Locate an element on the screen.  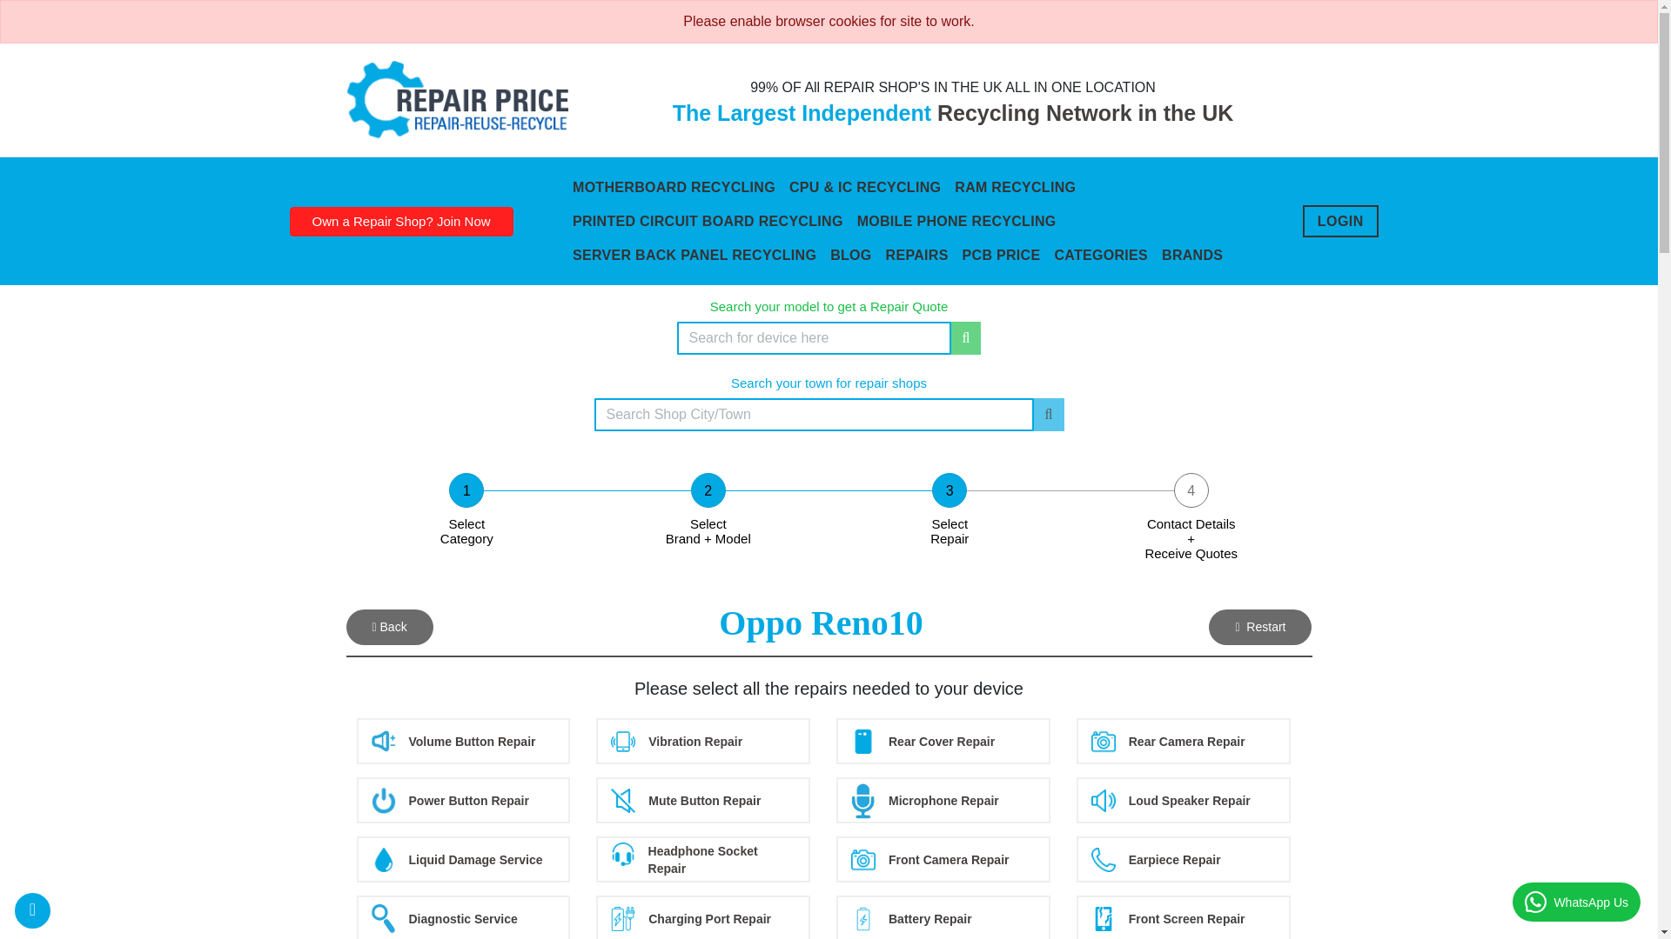
PRINTED CIRCUIT BOARD RECYCLING is located at coordinates (708, 221).